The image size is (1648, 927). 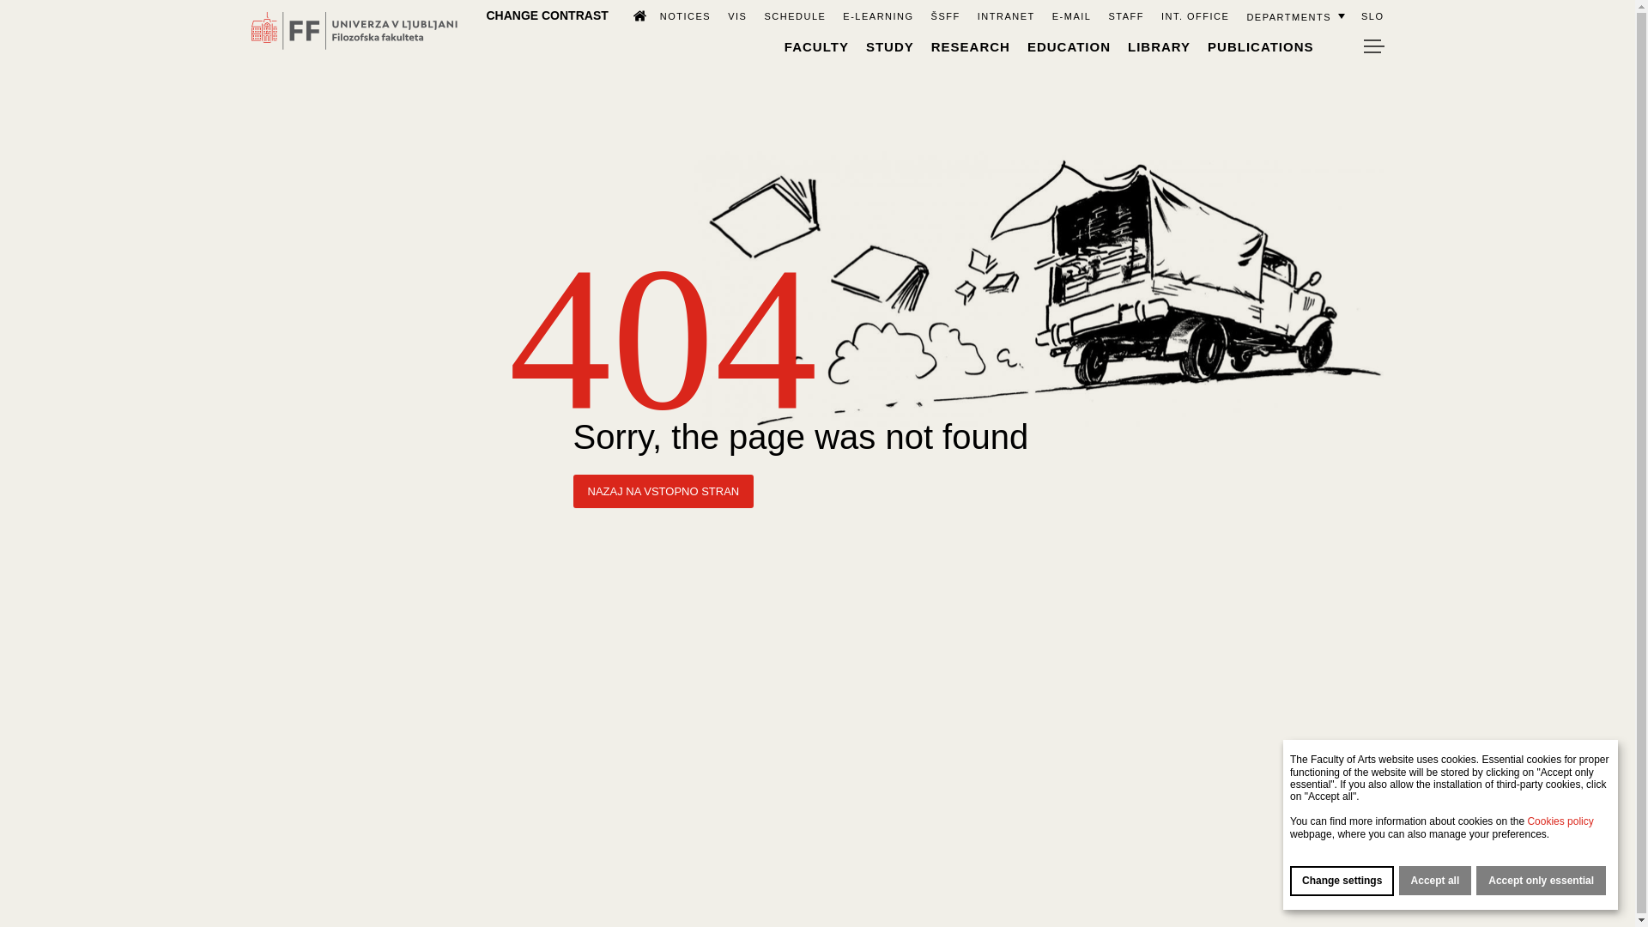 I want to click on Urnik, so click(x=795, y=15).